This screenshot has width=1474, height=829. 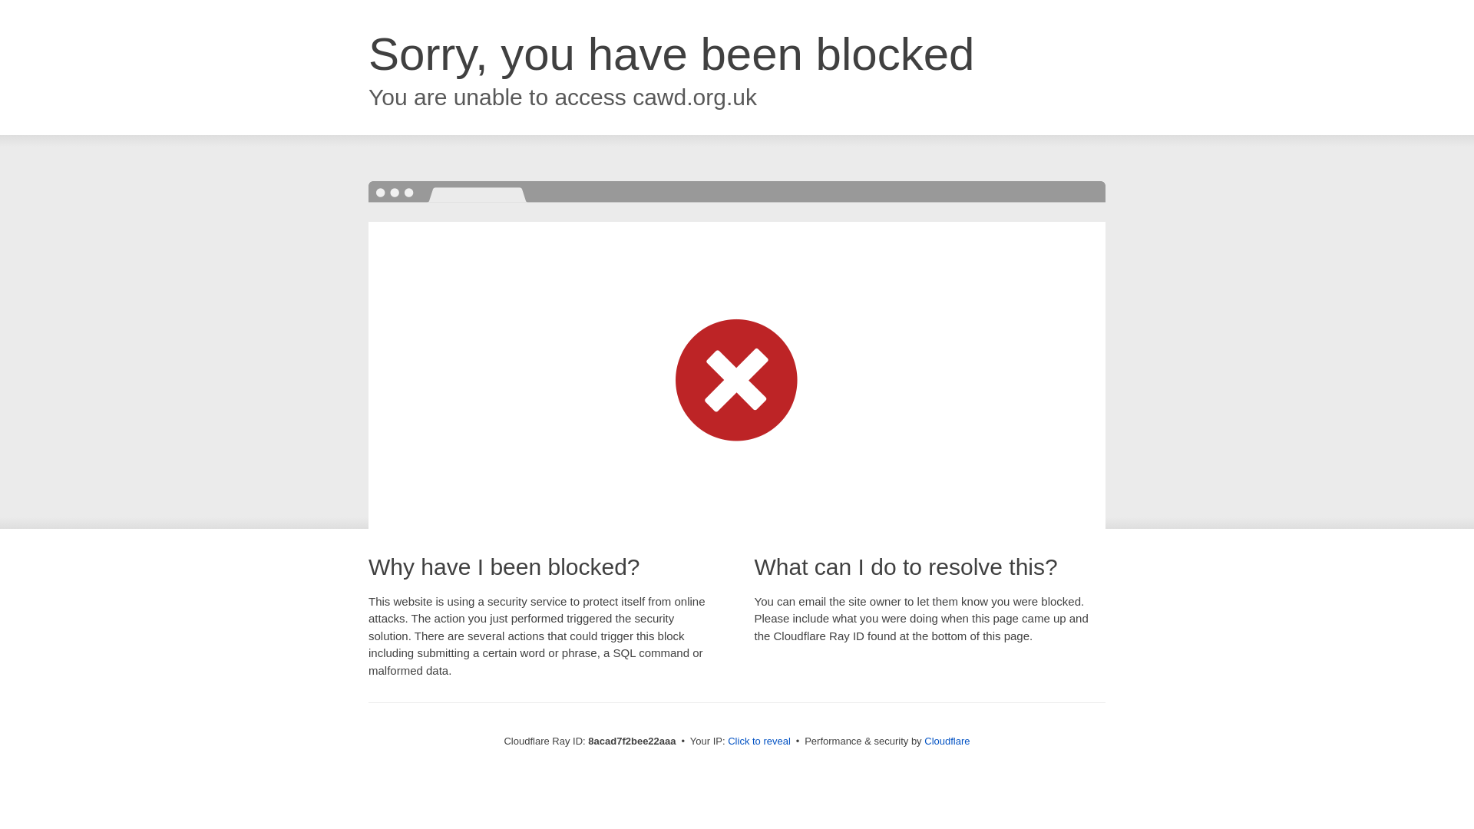 I want to click on Click to reveal, so click(x=758, y=741).